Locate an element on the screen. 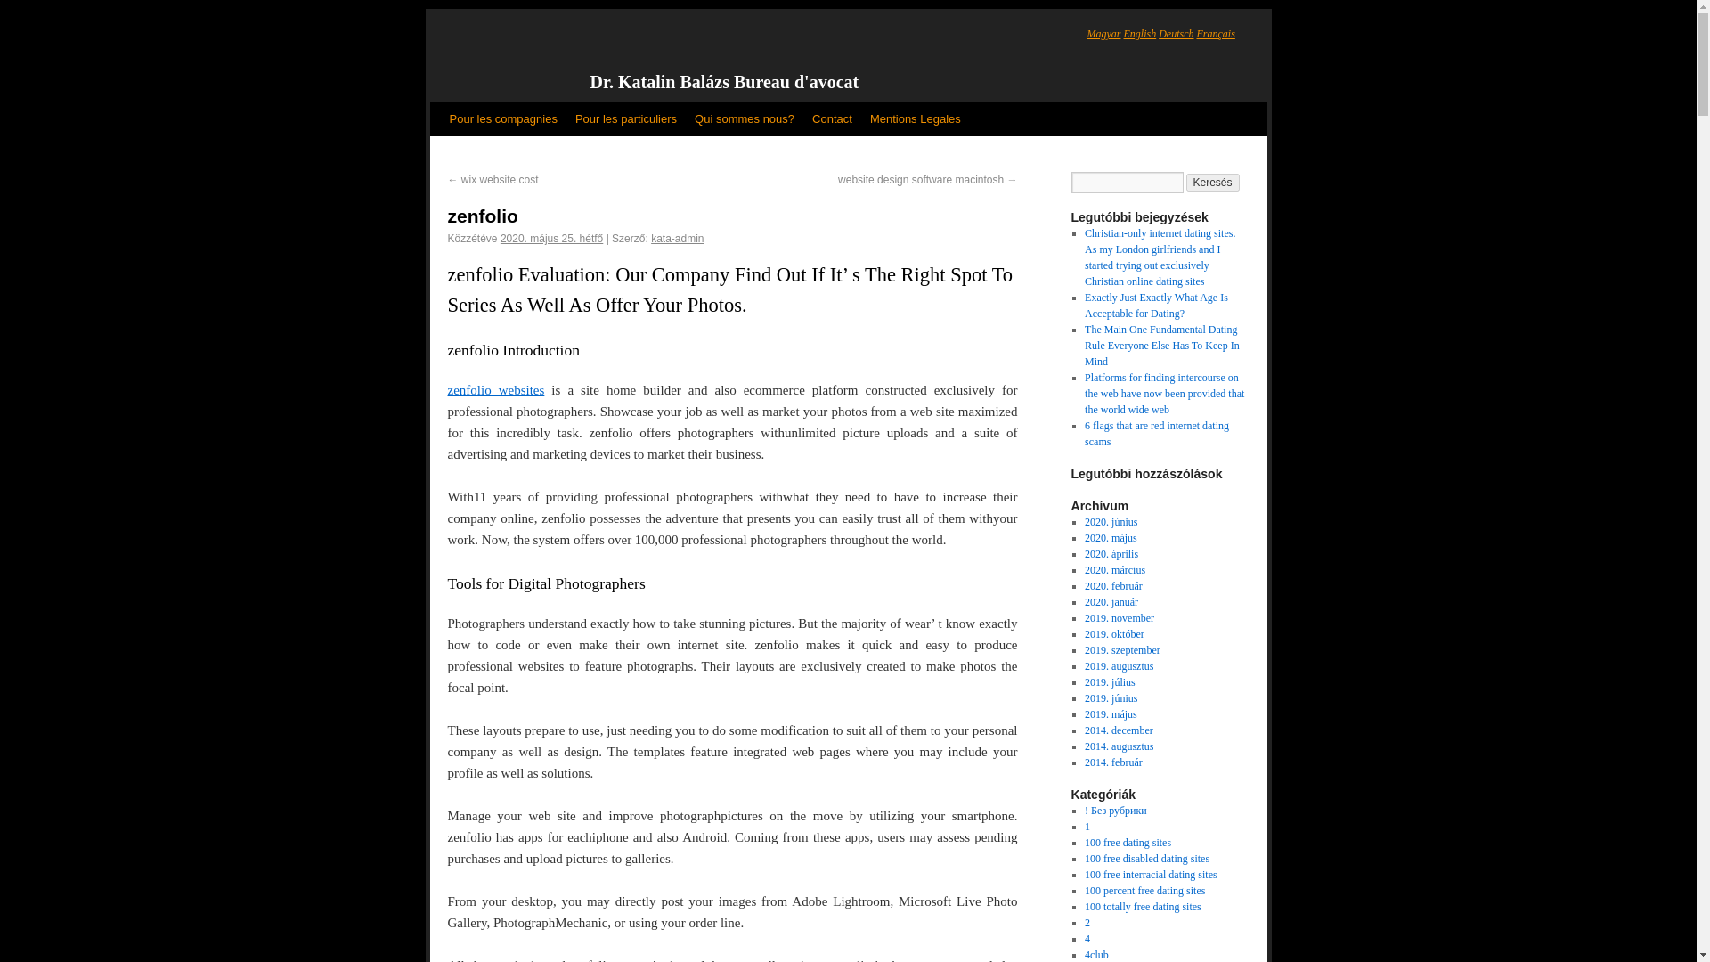 This screenshot has height=962, width=1710. Pour les compagnies is located at coordinates (502, 119).